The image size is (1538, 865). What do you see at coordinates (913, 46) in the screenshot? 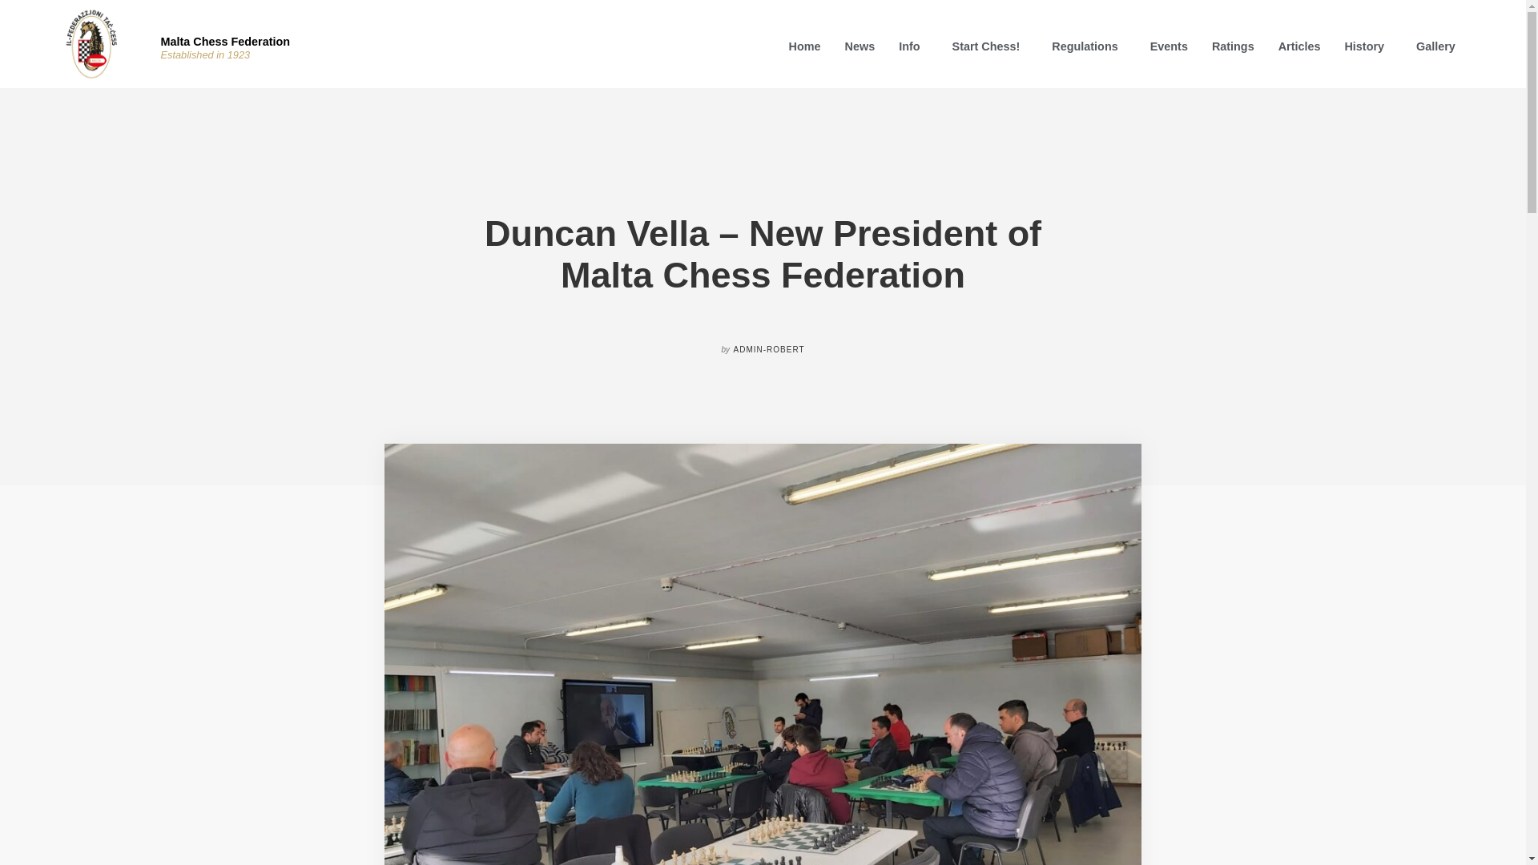
I see `Info` at bounding box center [913, 46].